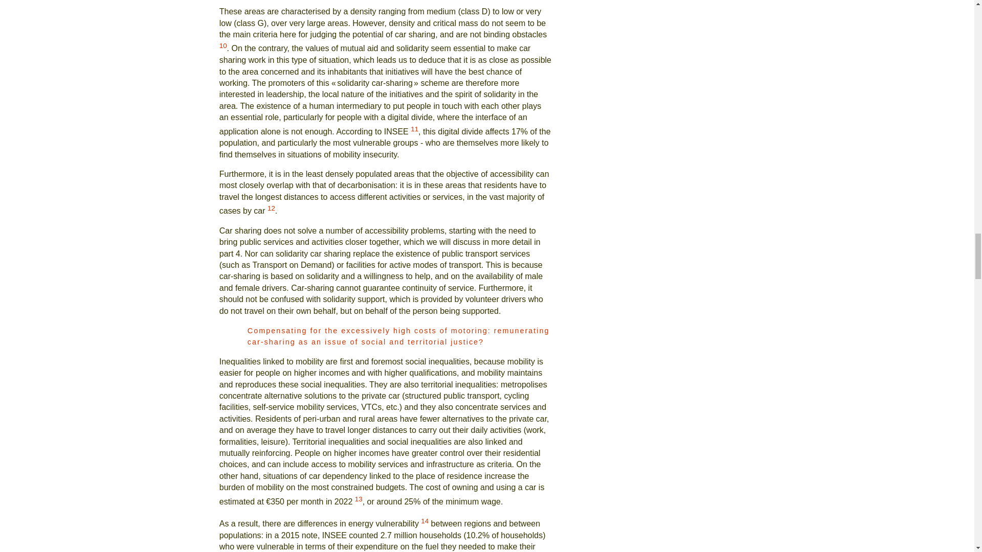 This screenshot has width=982, height=552. What do you see at coordinates (223, 46) in the screenshot?
I see `10` at bounding box center [223, 46].